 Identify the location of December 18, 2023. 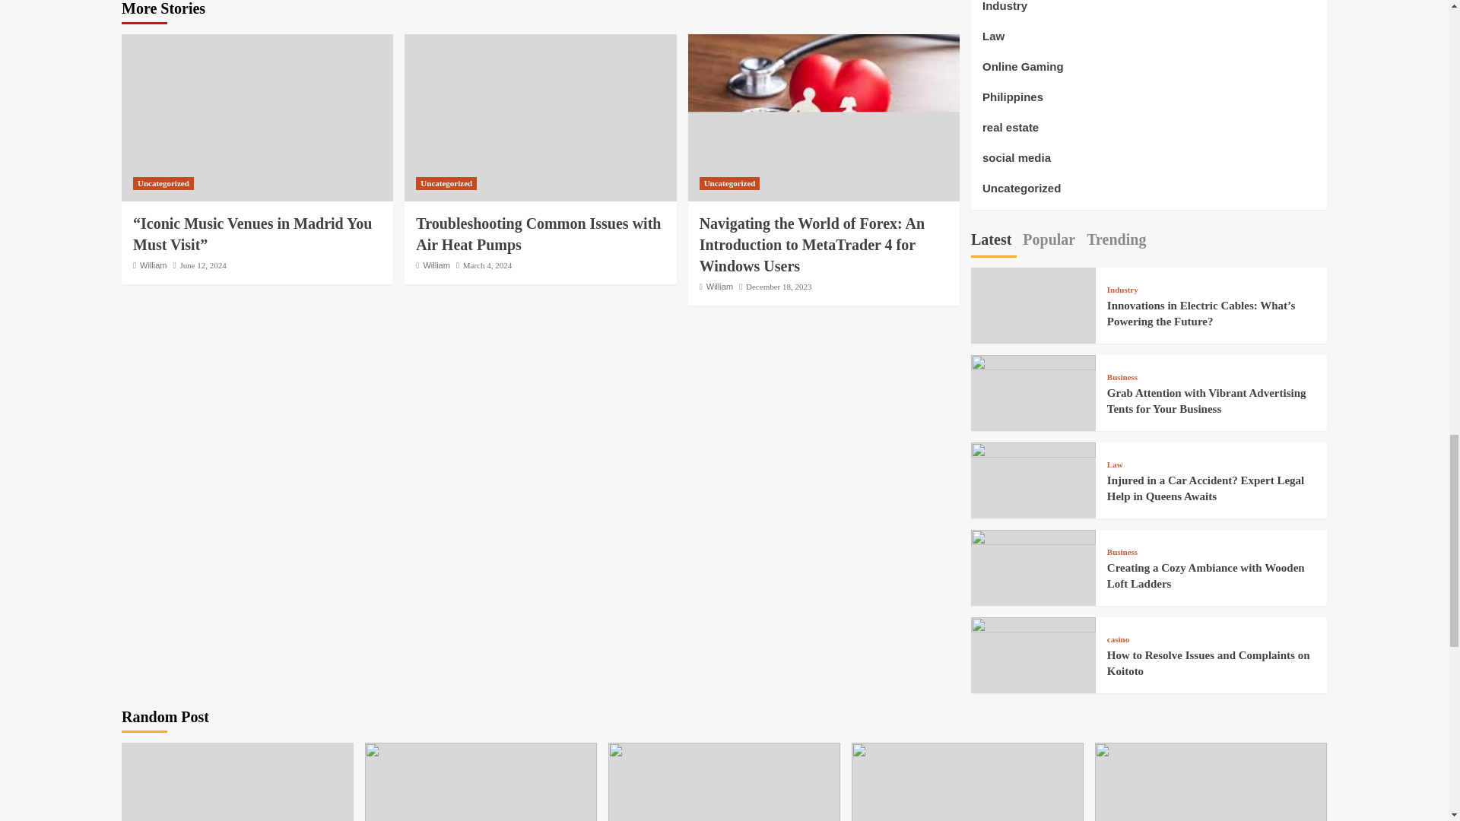
(779, 287).